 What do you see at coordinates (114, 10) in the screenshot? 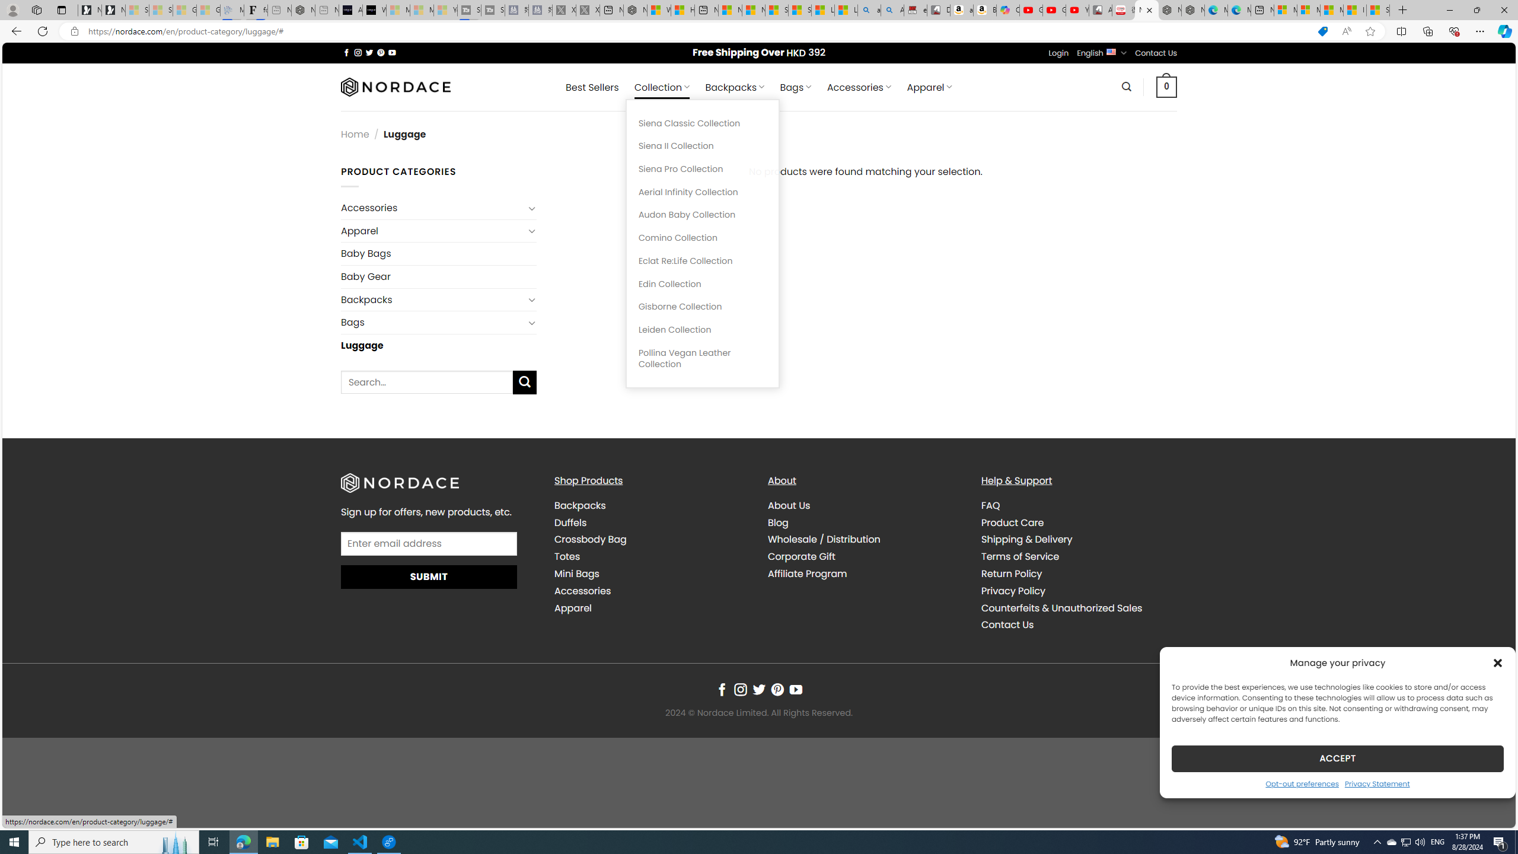
I see `Newsletter Sign Up` at bounding box center [114, 10].